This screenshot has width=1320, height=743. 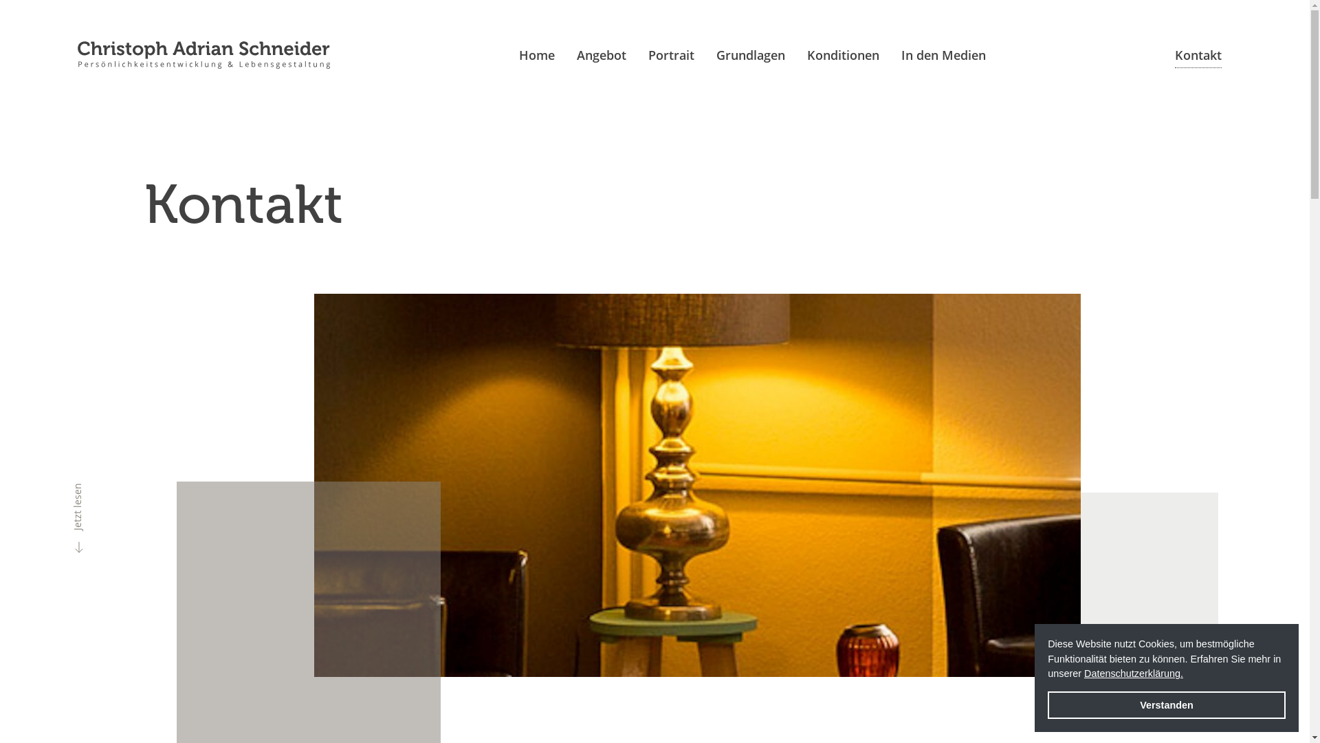 I want to click on Konditionen, so click(x=843, y=55).